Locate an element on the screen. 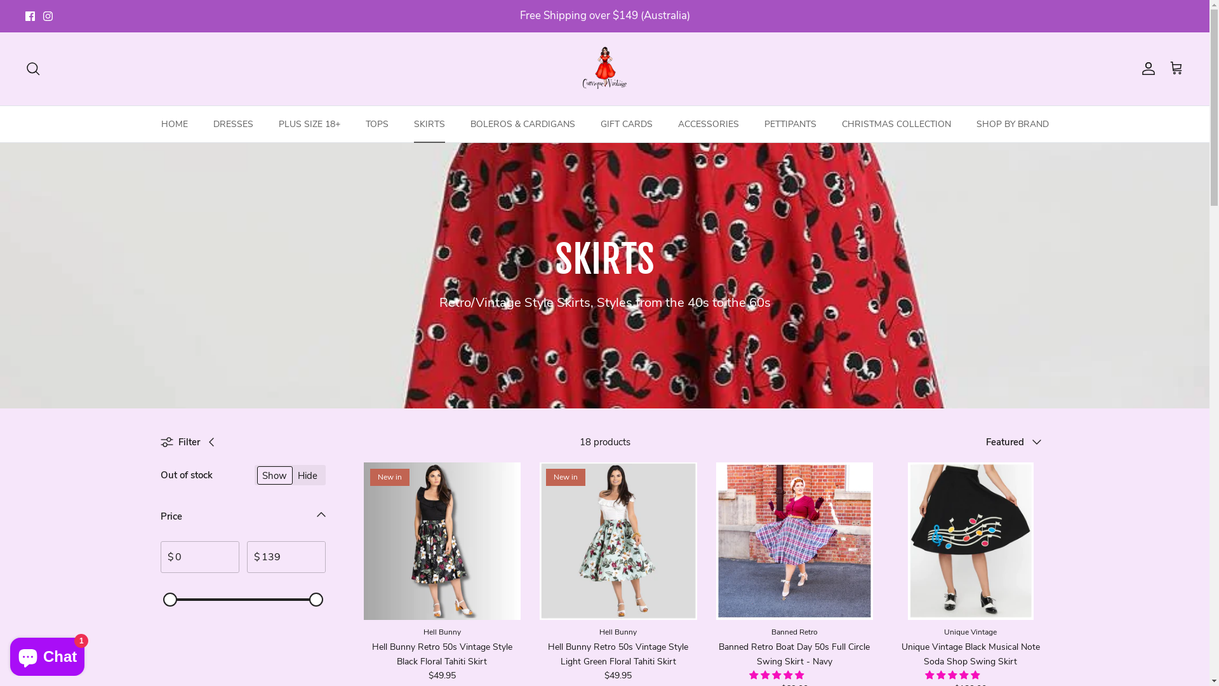  Price
Down is located at coordinates (243, 520).